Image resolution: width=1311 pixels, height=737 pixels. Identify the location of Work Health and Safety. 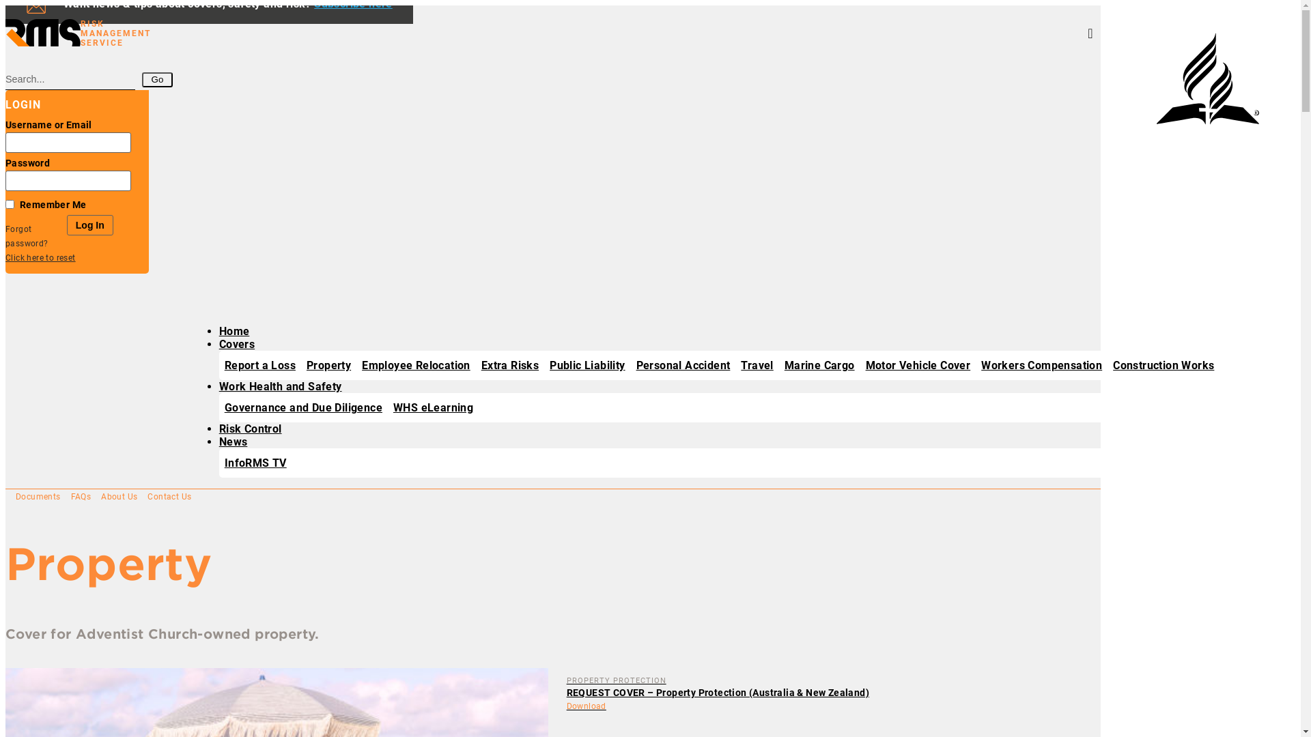
(281, 386).